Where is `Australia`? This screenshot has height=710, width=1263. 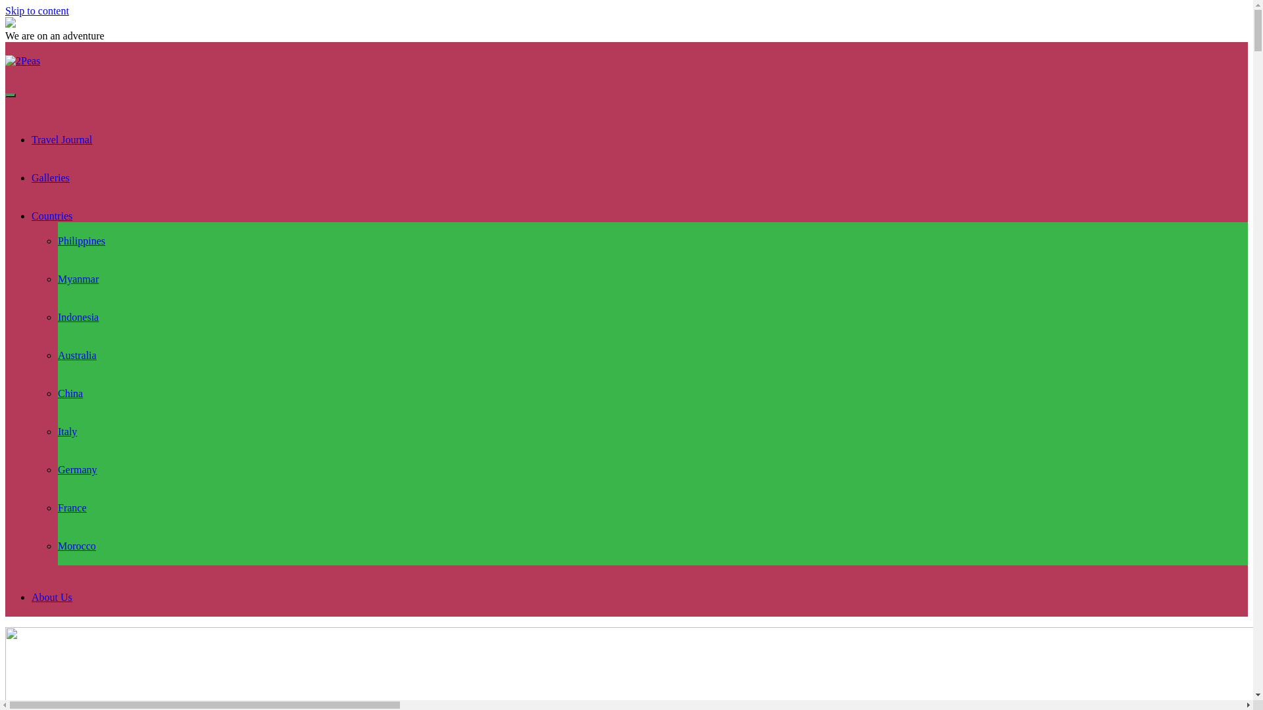
Australia is located at coordinates (78, 355).